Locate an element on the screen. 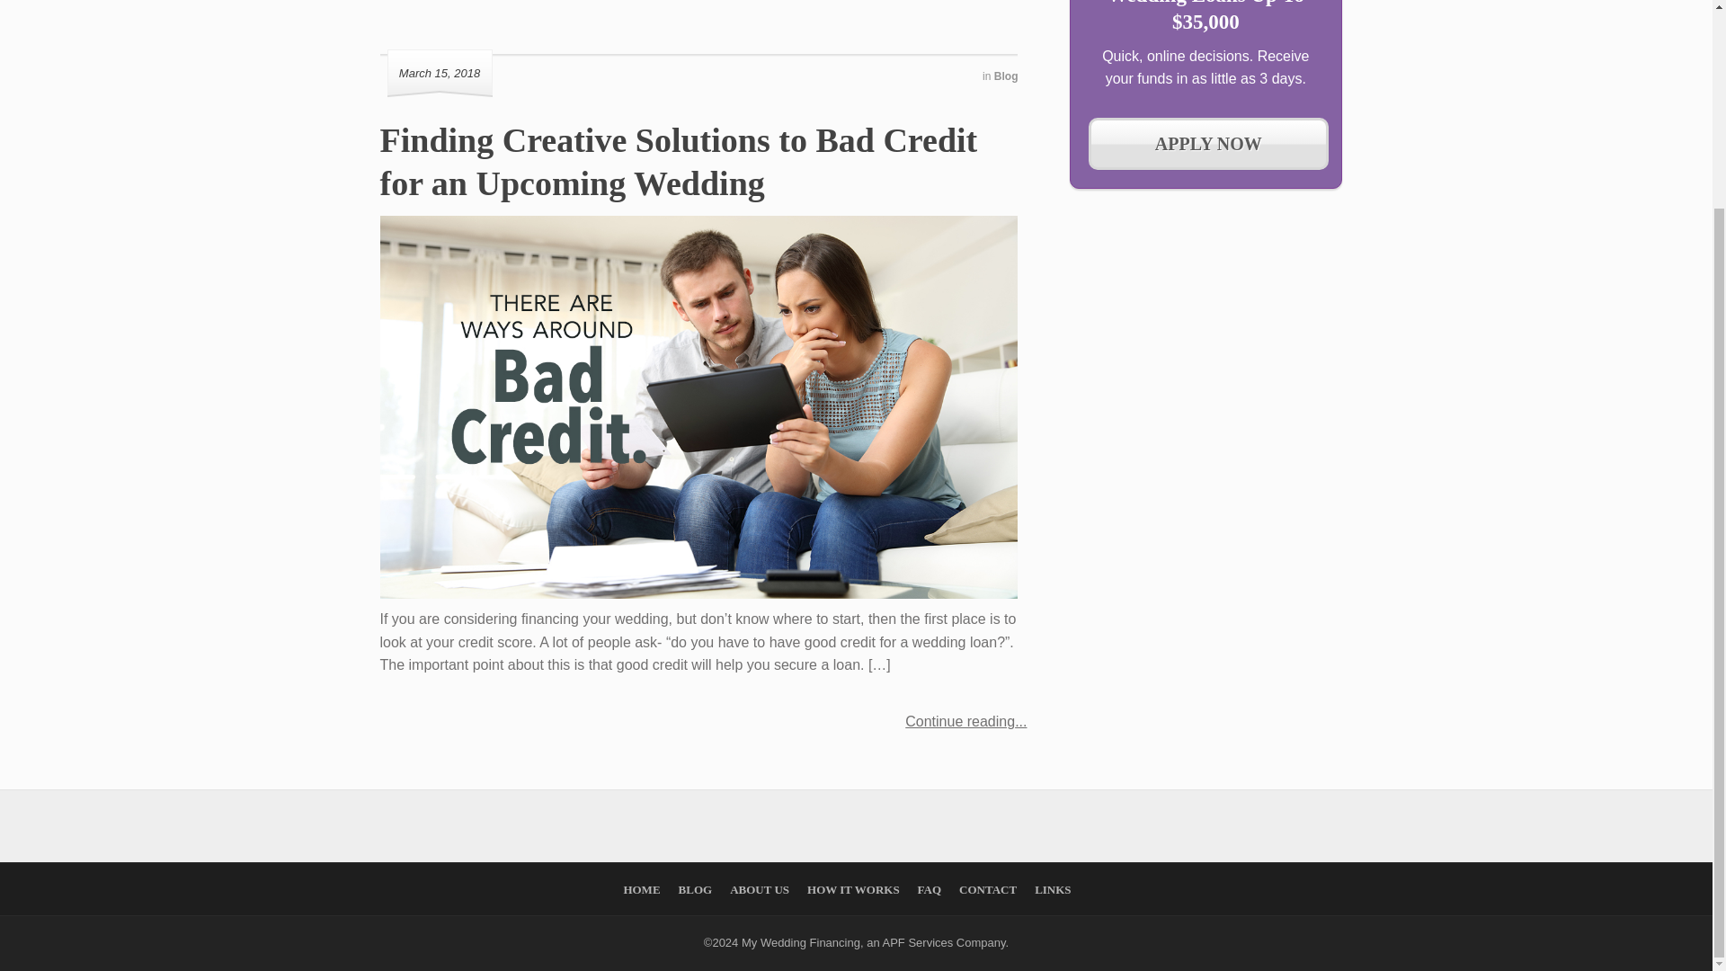  CONTACT is located at coordinates (987, 888).